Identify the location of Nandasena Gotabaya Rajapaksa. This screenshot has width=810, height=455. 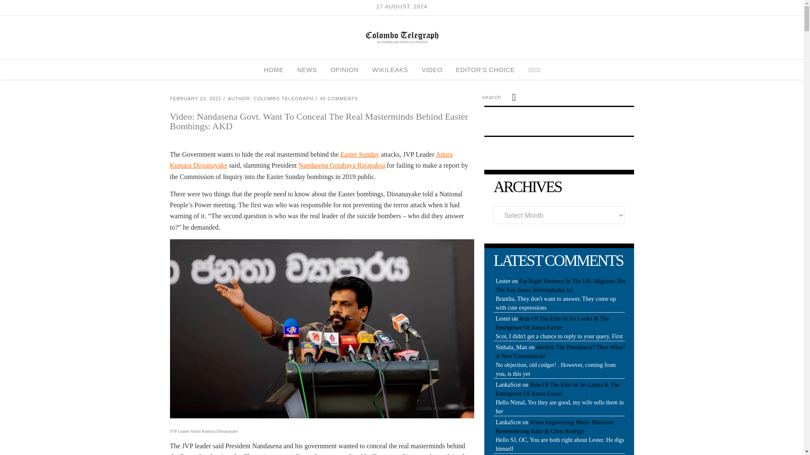
(341, 165).